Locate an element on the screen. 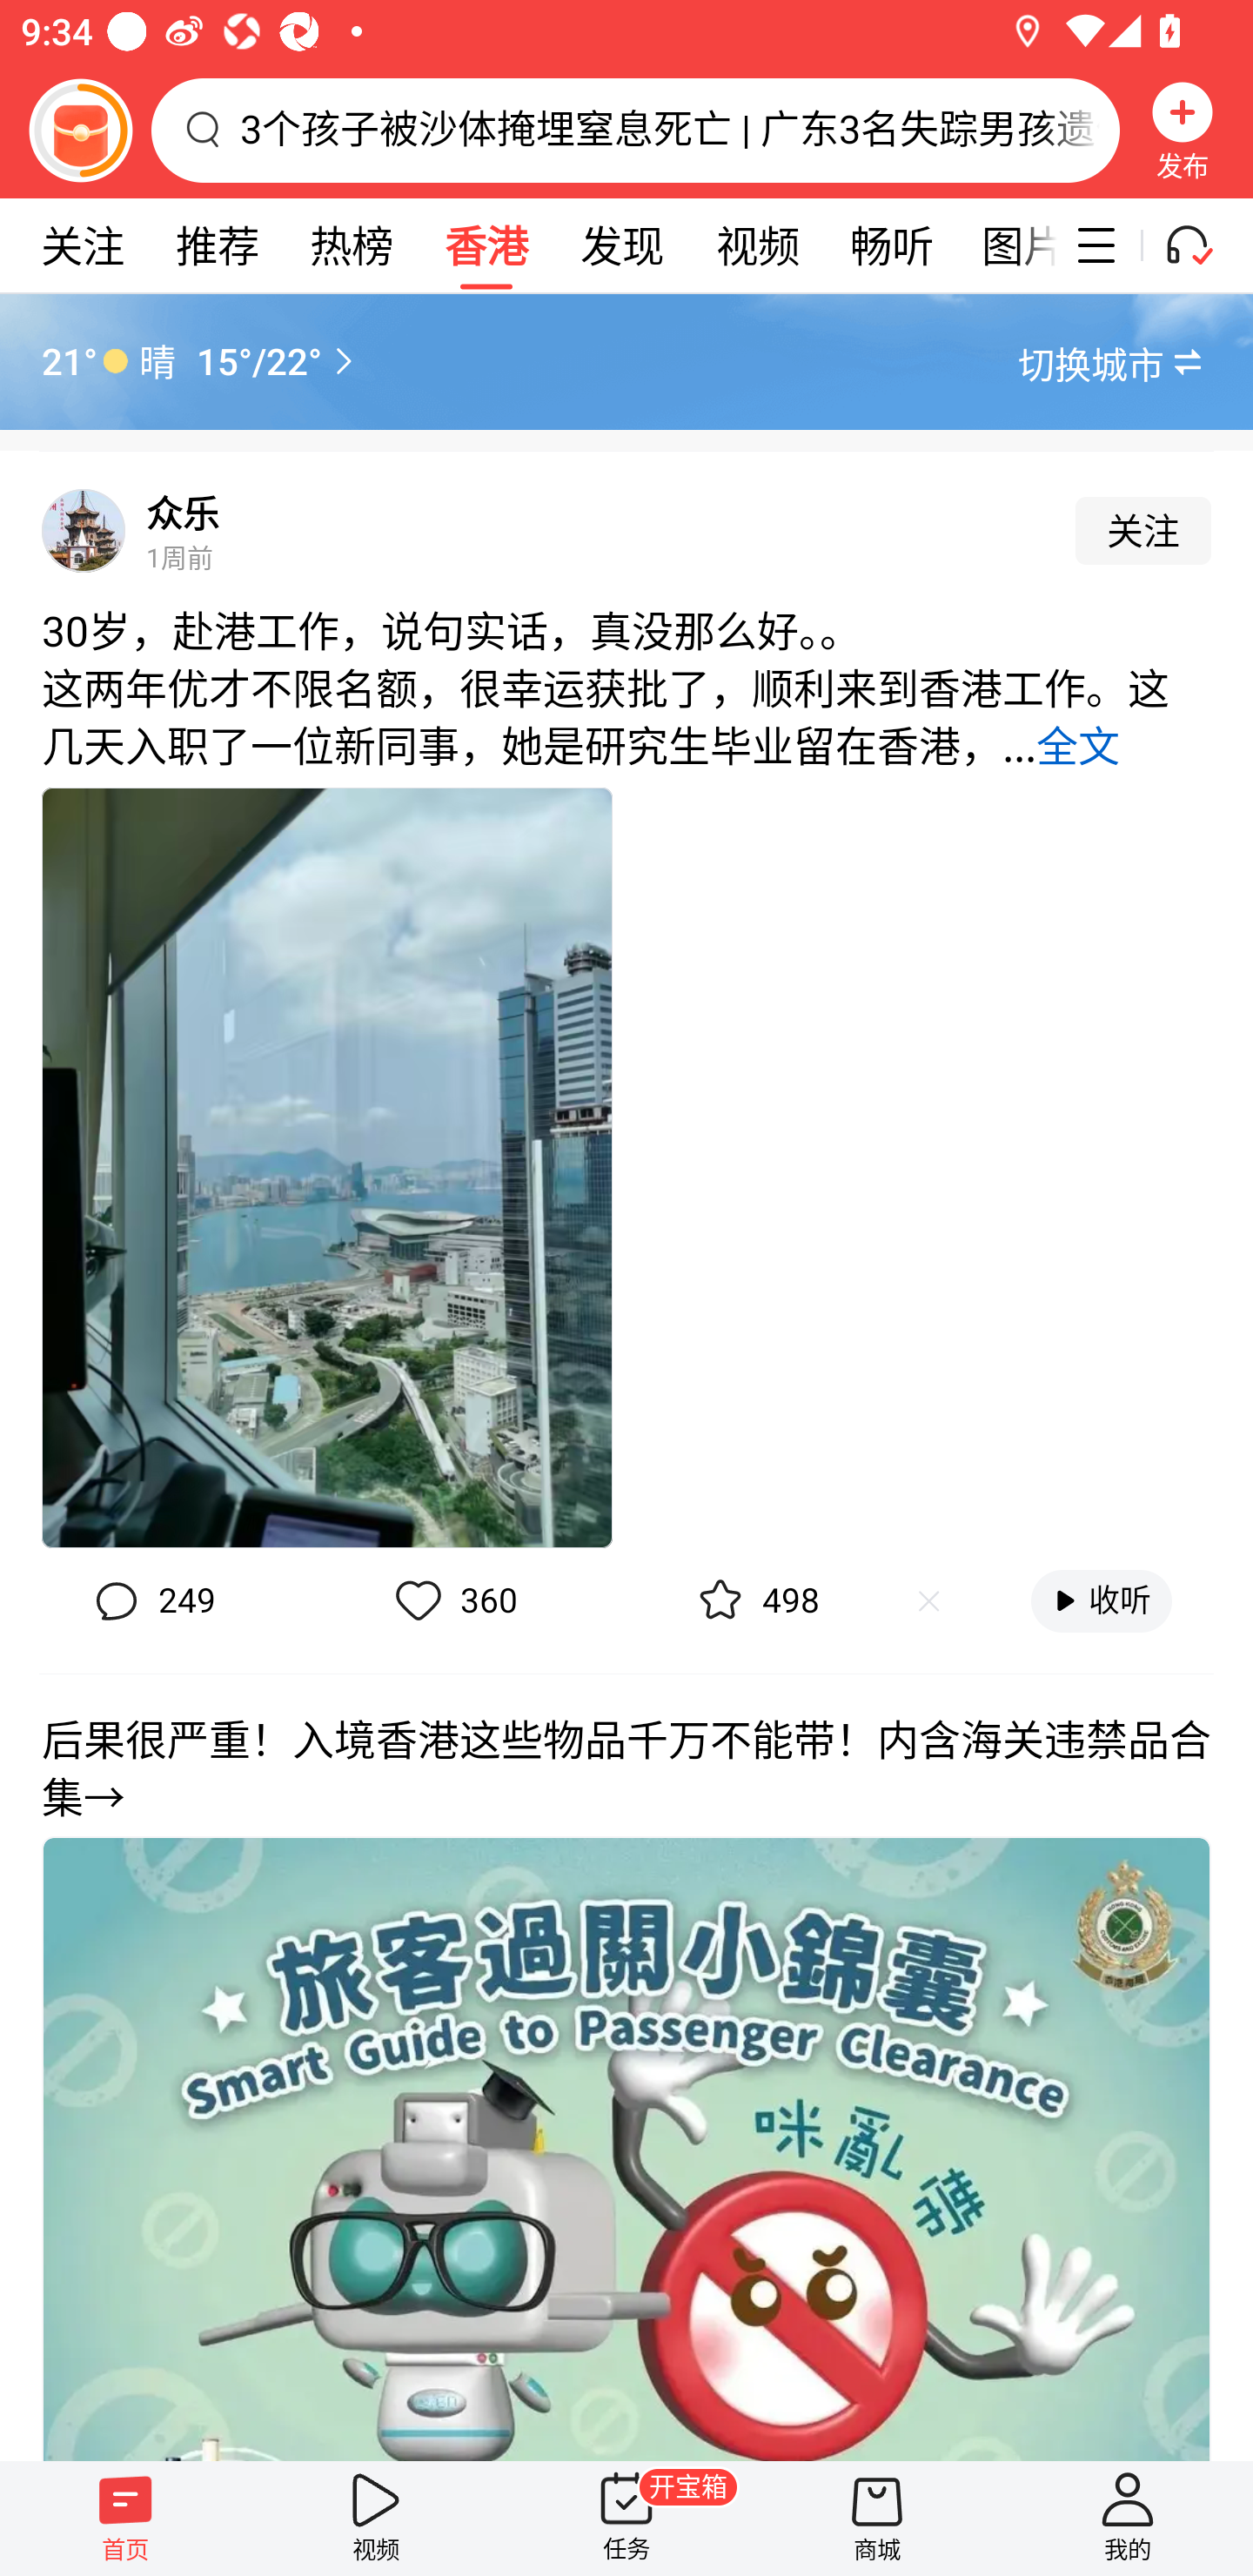 This screenshot has width=1253, height=2576. 关注 is located at coordinates (82, 245).